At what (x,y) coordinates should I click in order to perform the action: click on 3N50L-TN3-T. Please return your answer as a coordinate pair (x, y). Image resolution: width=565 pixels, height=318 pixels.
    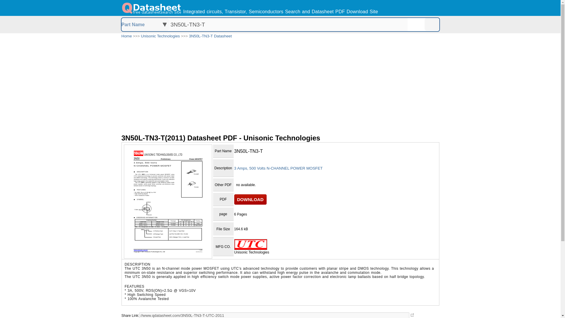
    Looking at the image, I should click on (288, 24).